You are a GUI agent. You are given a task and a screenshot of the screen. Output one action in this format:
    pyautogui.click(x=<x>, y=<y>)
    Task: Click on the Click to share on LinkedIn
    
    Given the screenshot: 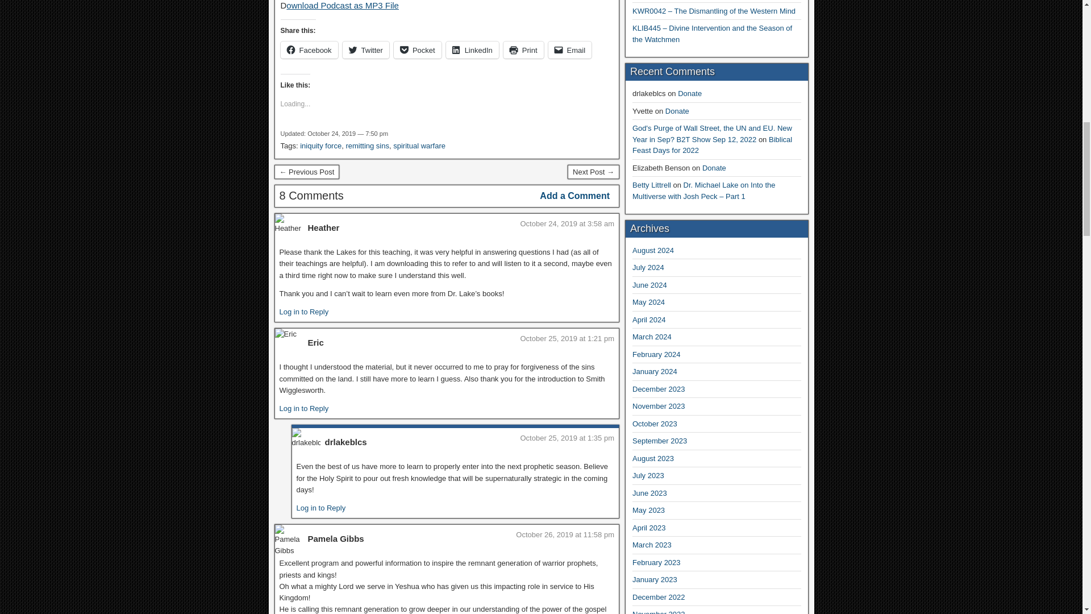 What is the action you would take?
    pyautogui.click(x=472, y=50)
    